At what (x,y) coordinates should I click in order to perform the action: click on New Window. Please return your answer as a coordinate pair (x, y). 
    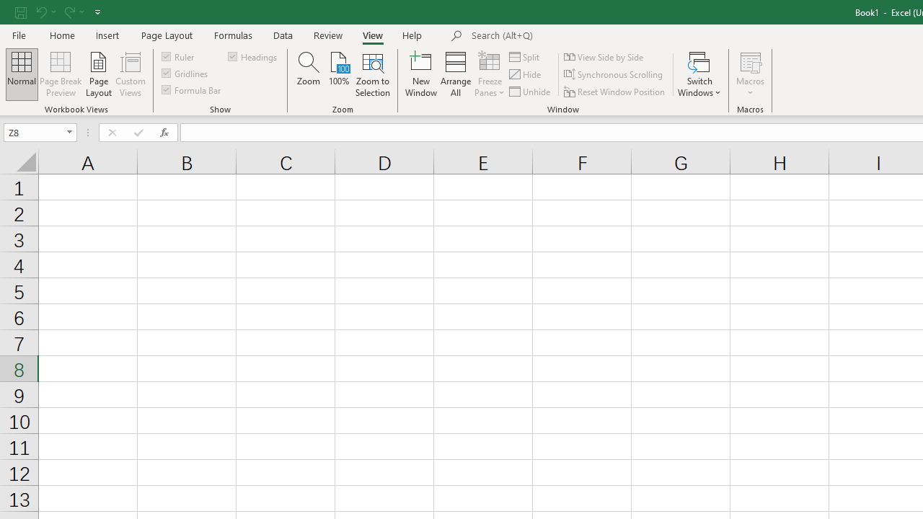
    Looking at the image, I should click on (421, 74).